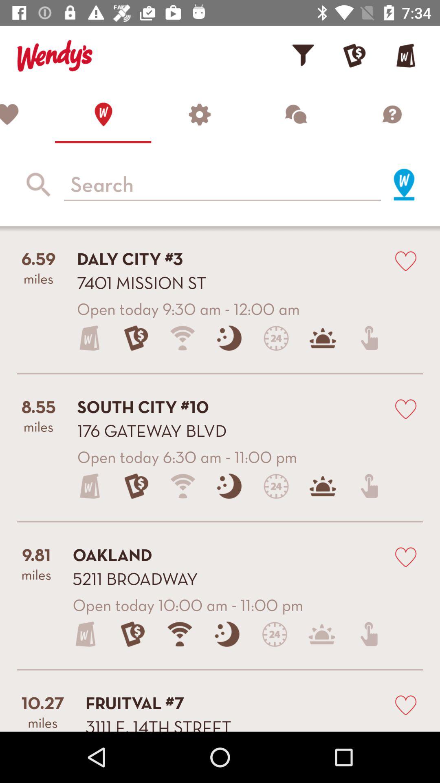  What do you see at coordinates (199, 114) in the screenshot?
I see `click tools` at bounding box center [199, 114].